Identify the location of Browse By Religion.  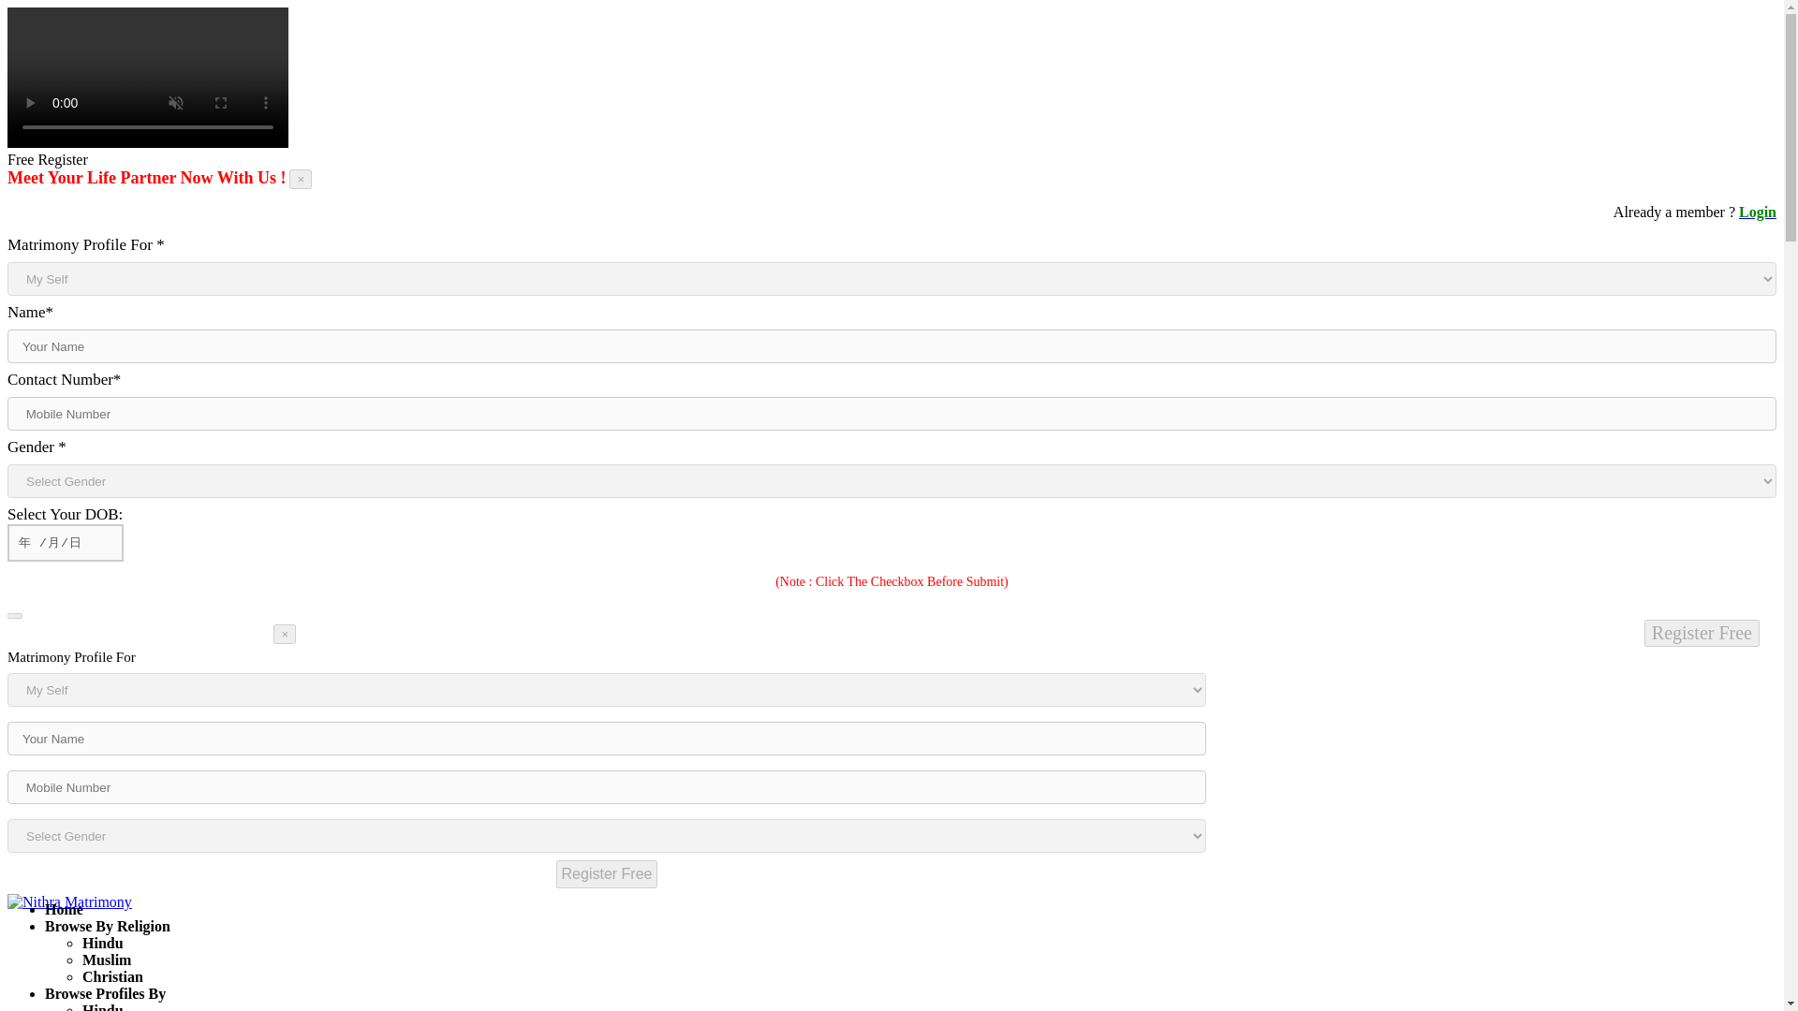
(108, 925).